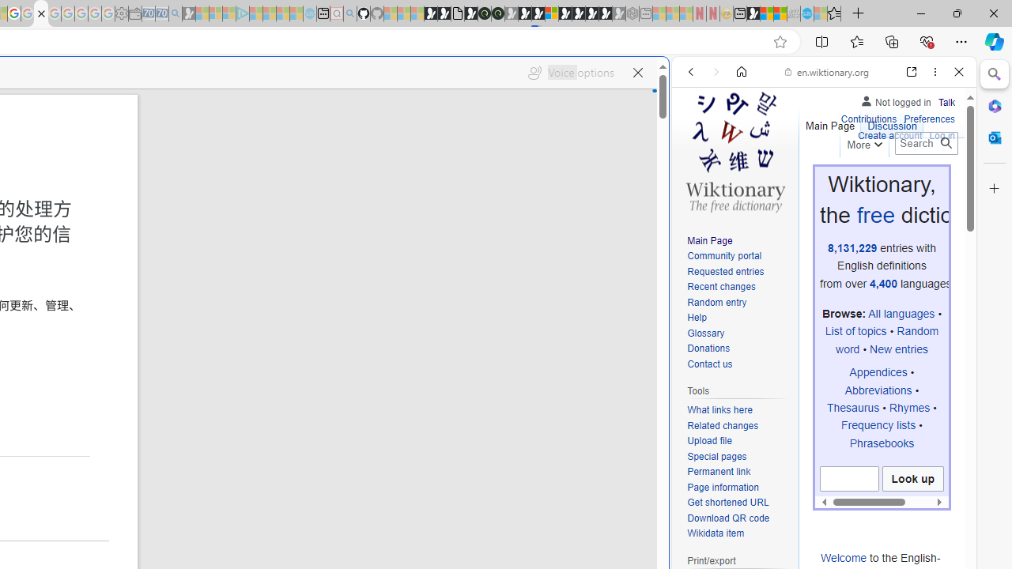  I want to click on github - Search - Sleeping, so click(349, 14).